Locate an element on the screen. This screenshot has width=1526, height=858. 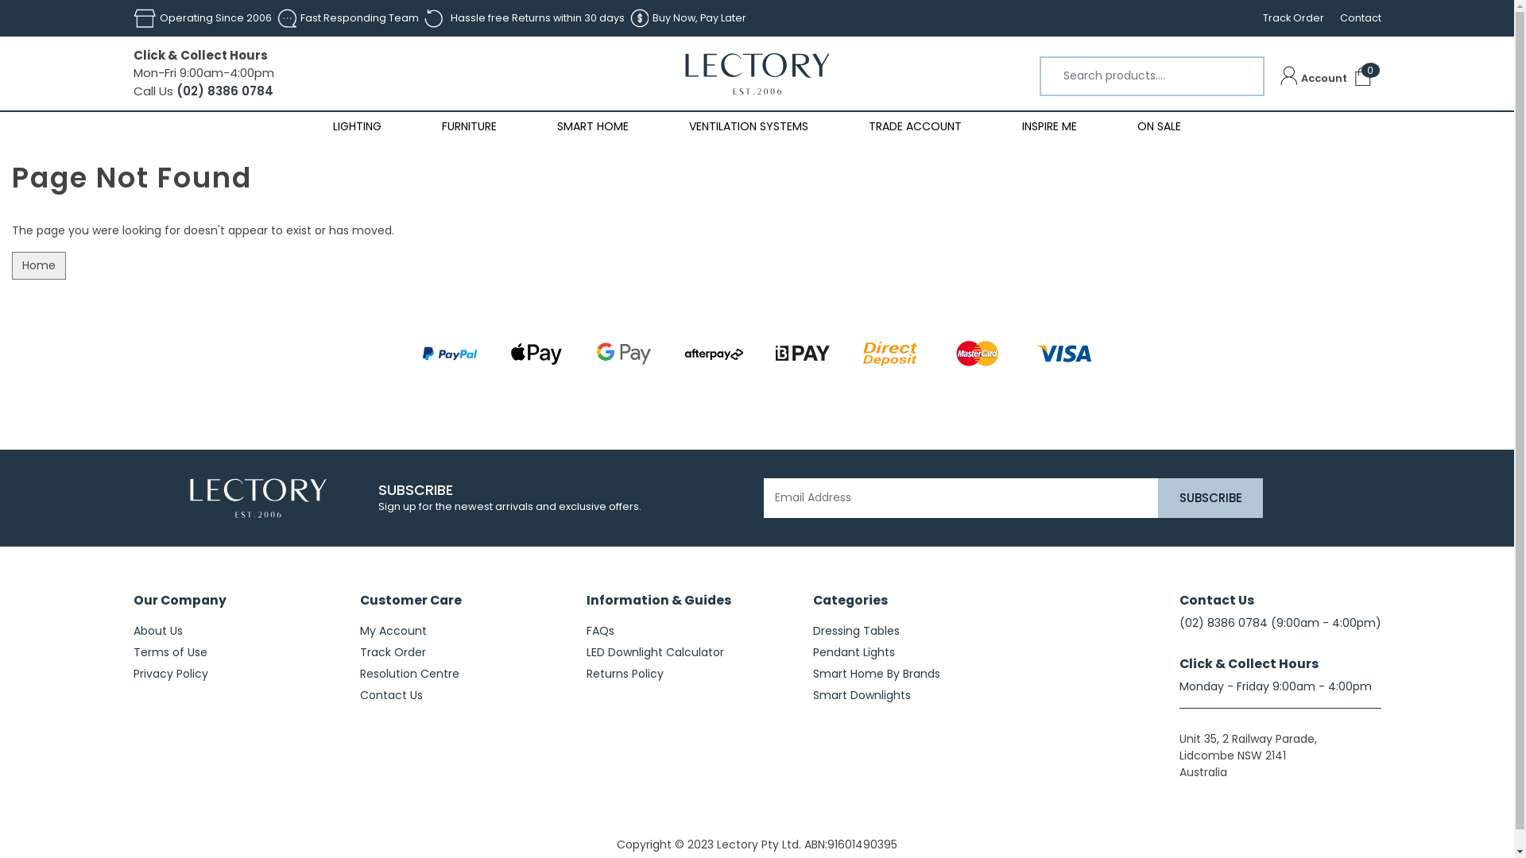
FURNITURE is located at coordinates (469, 127).